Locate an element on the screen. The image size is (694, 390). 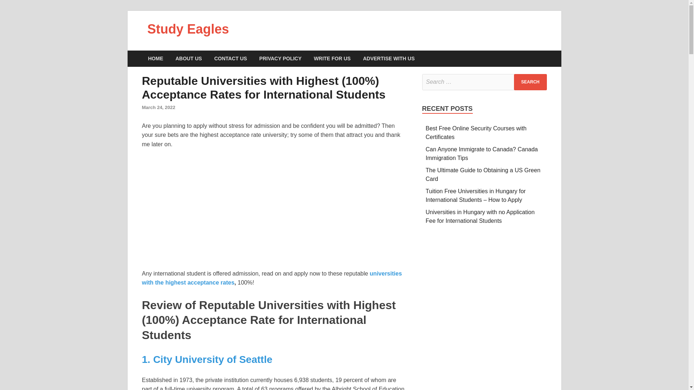
ADVERTISE WITH US is located at coordinates (388, 58).